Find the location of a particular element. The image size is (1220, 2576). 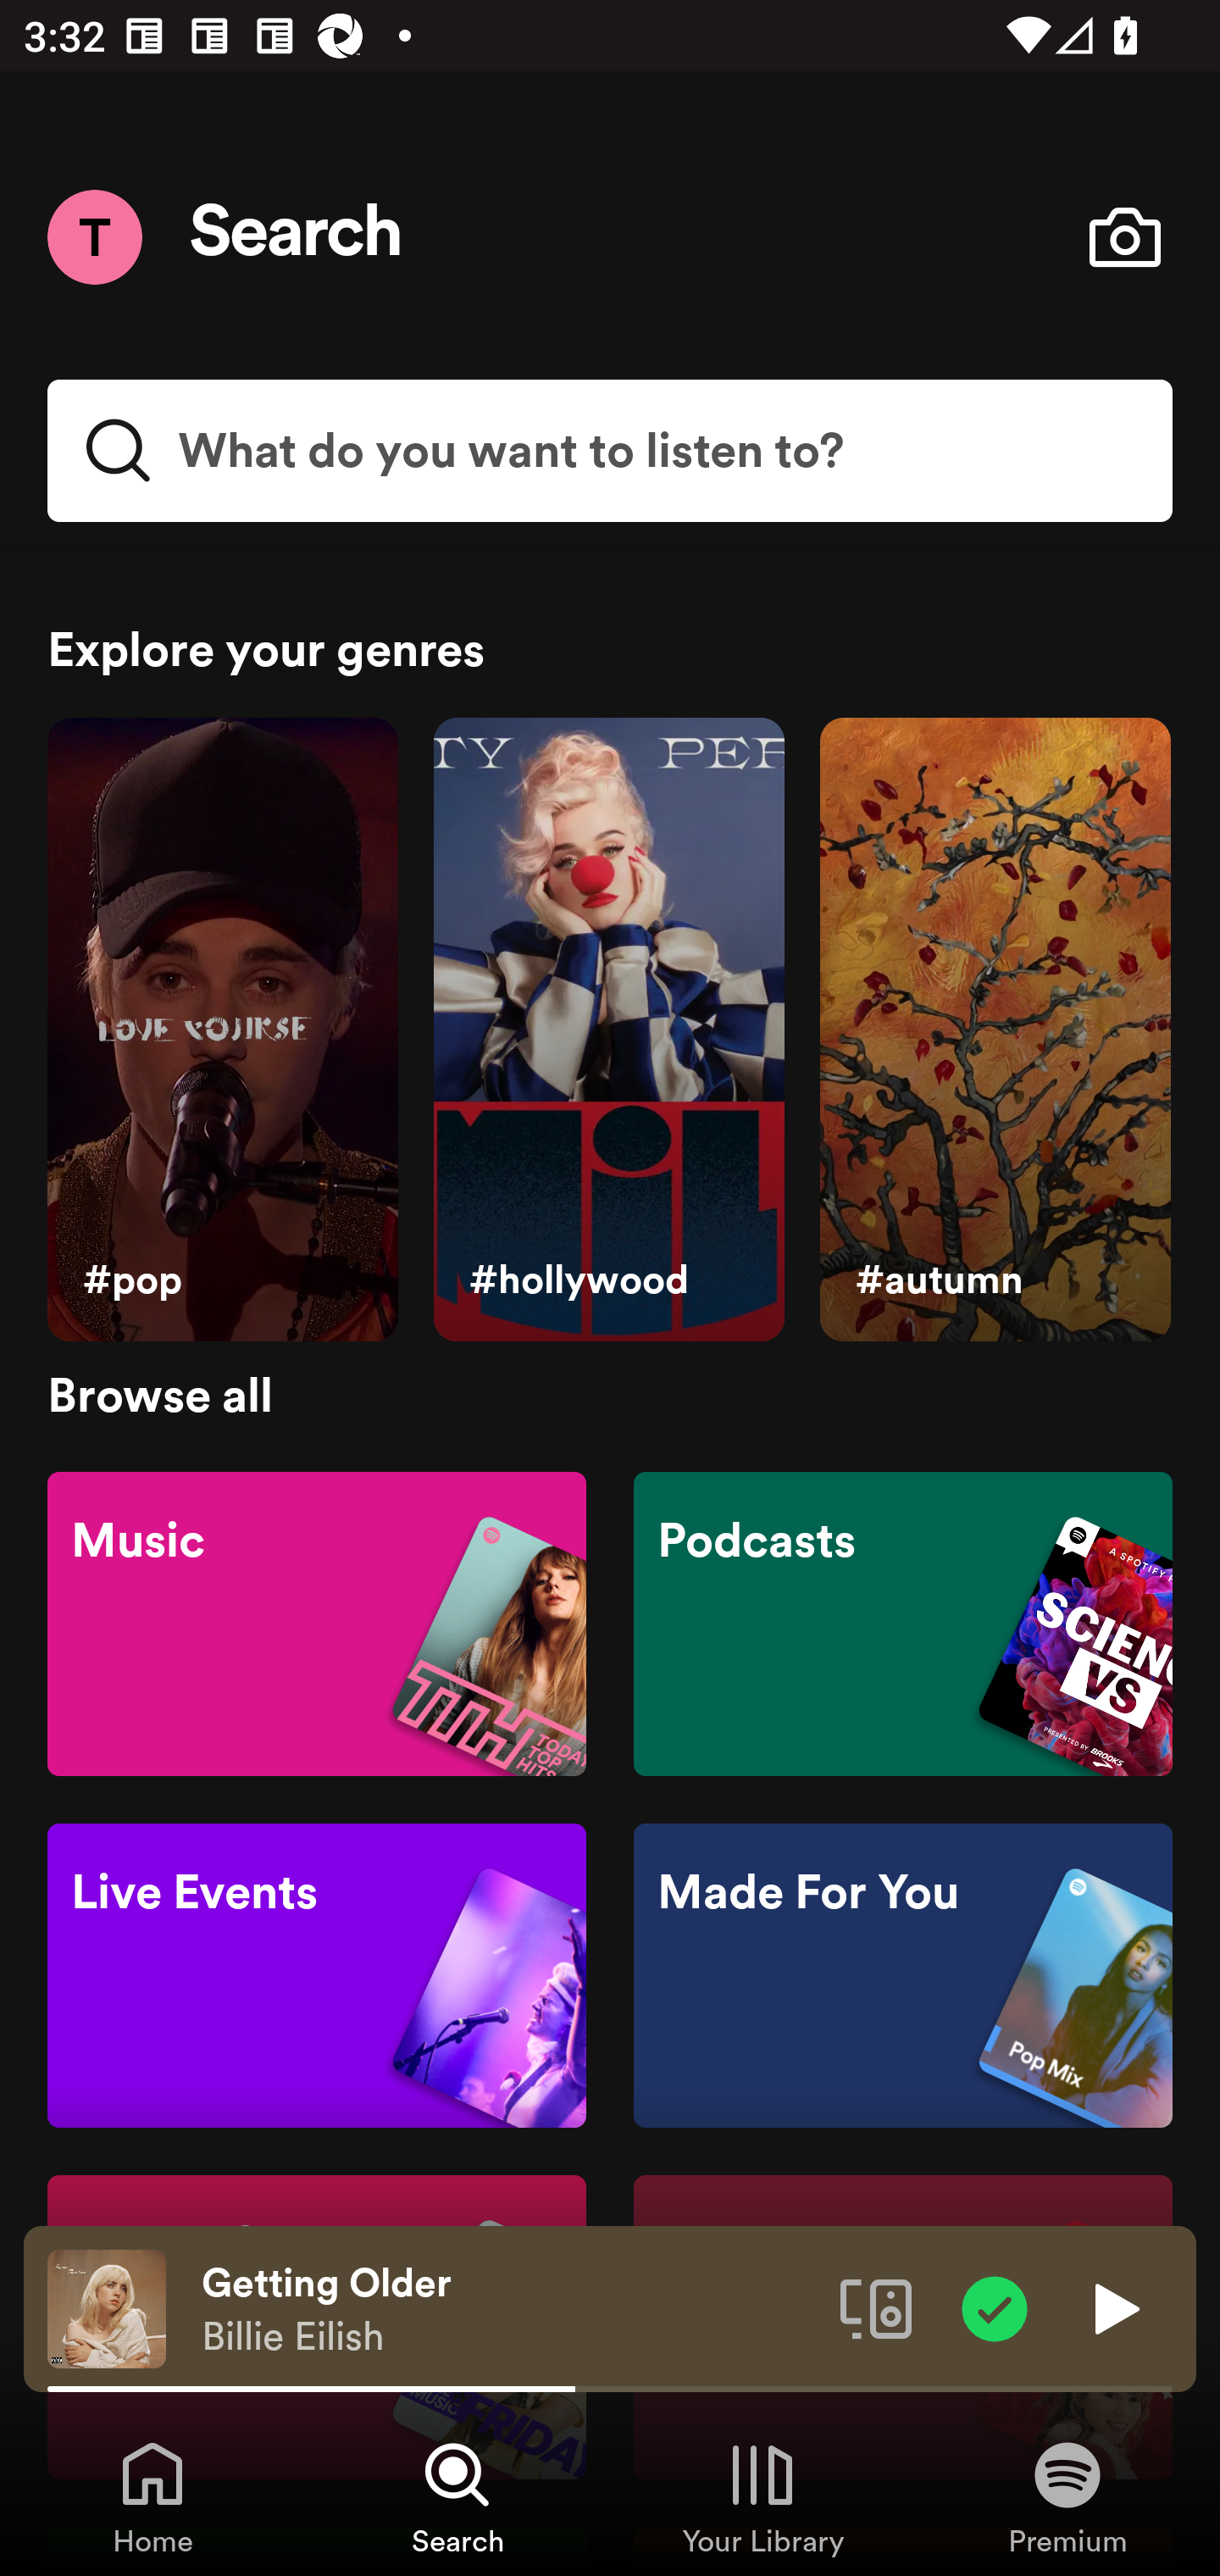

Open camera is located at coordinates (1124, 237).